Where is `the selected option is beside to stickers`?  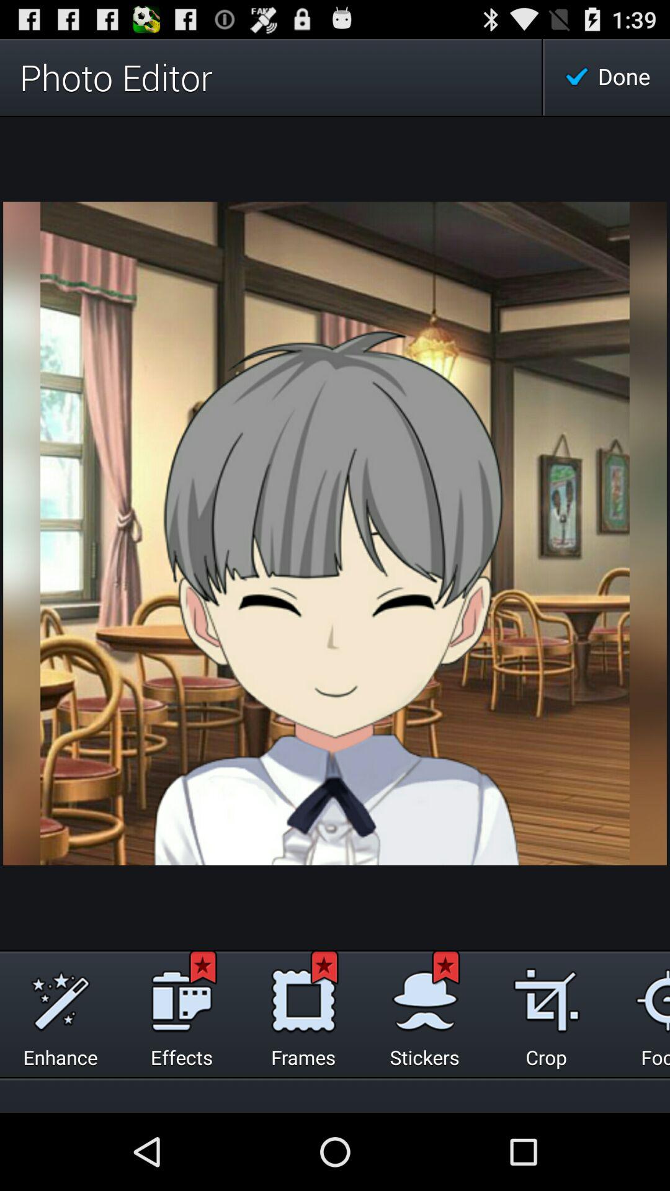
the selected option is beside to stickers is located at coordinates (546, 997).